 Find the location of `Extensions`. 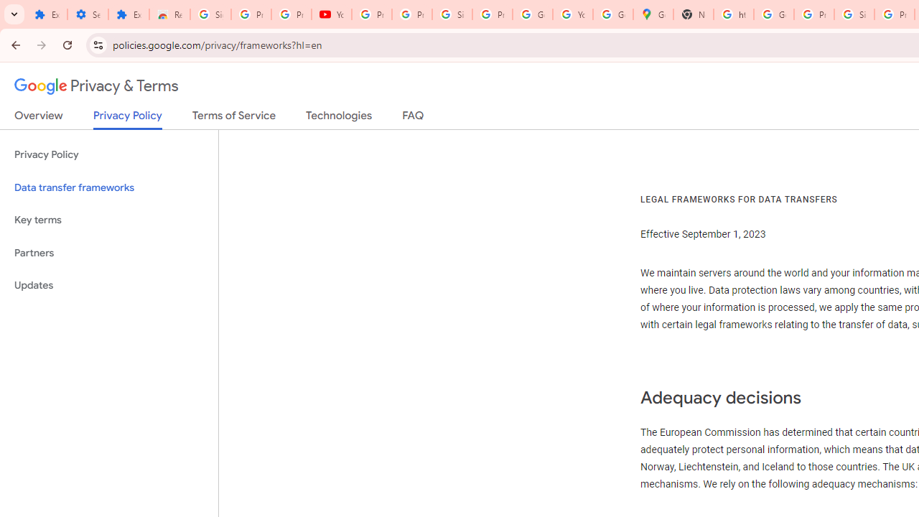

Extensions is located at coordinates (47, 14).